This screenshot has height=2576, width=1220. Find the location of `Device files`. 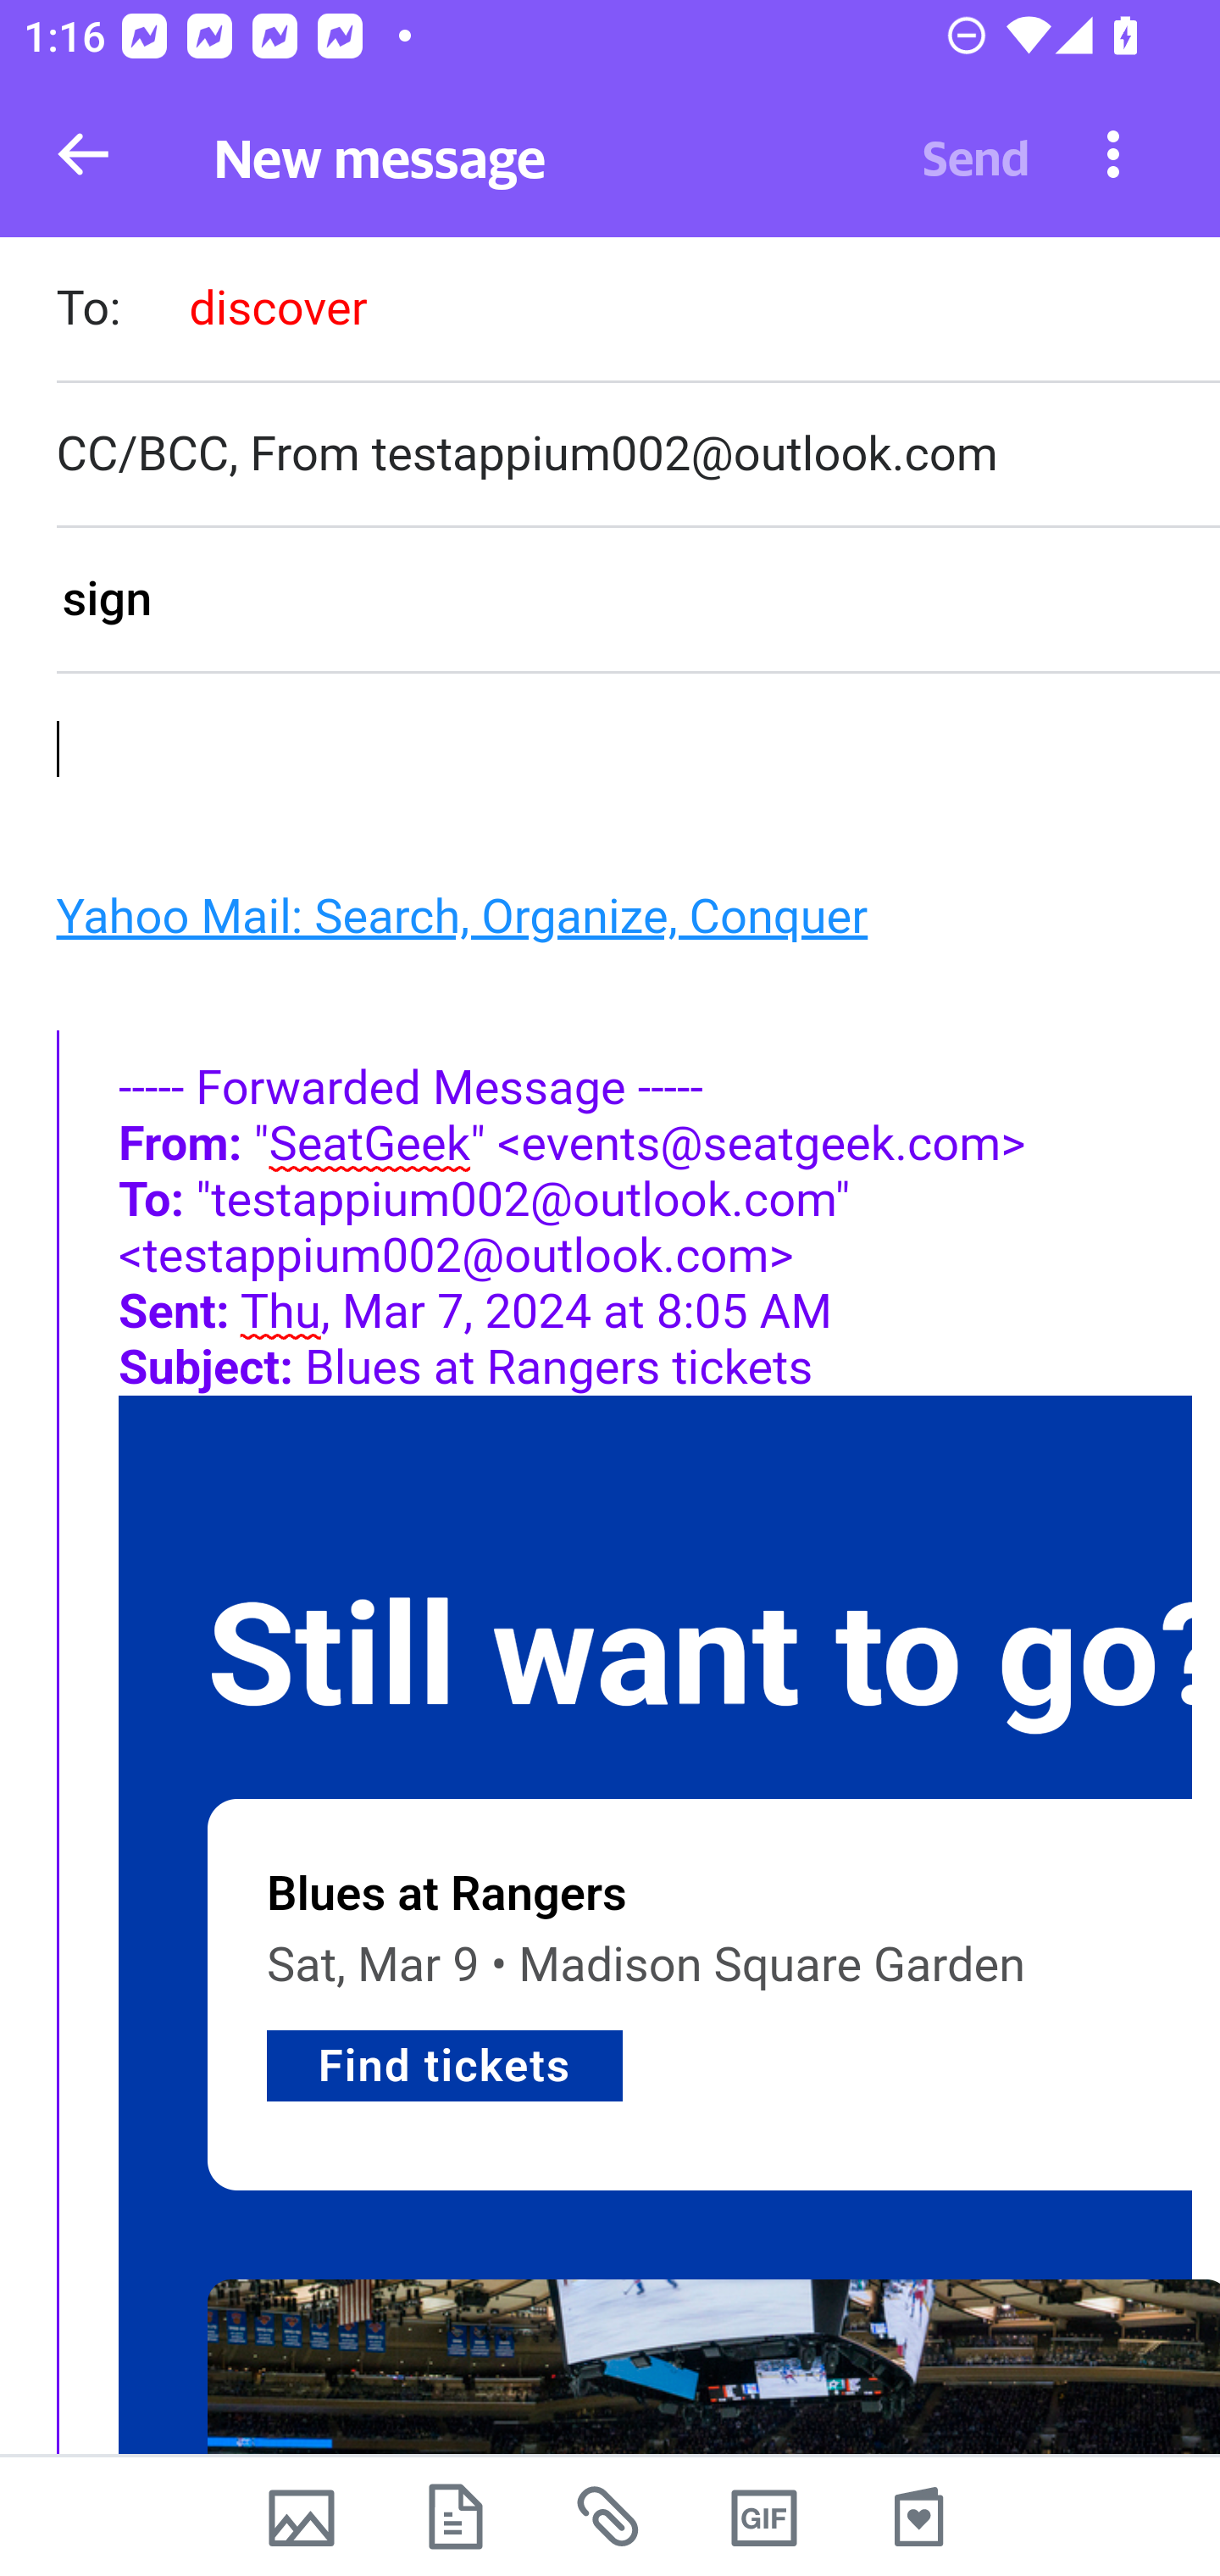

Device files is located at coordinates (456, 2517).